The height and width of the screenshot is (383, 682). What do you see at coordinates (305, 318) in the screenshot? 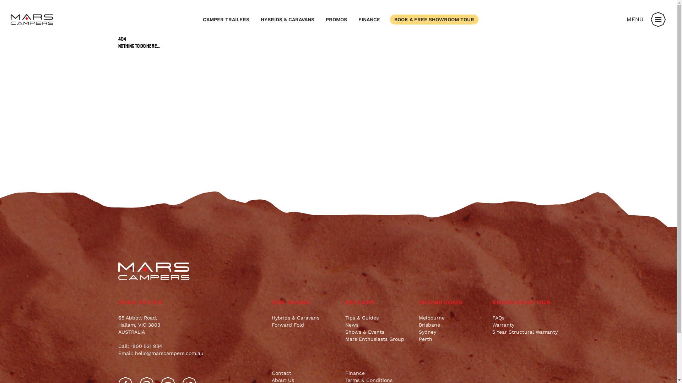
I see `Hybrids & Caravans` at bounding box center [305, 318].